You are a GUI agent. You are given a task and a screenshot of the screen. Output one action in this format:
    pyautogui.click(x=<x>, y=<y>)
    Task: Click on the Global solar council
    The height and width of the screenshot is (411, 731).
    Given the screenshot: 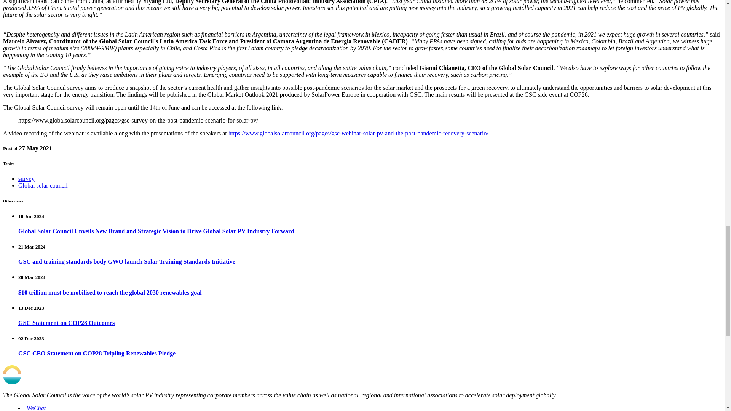 What is the action you would take?
    pyautogui.click(x=43, y=185)
    